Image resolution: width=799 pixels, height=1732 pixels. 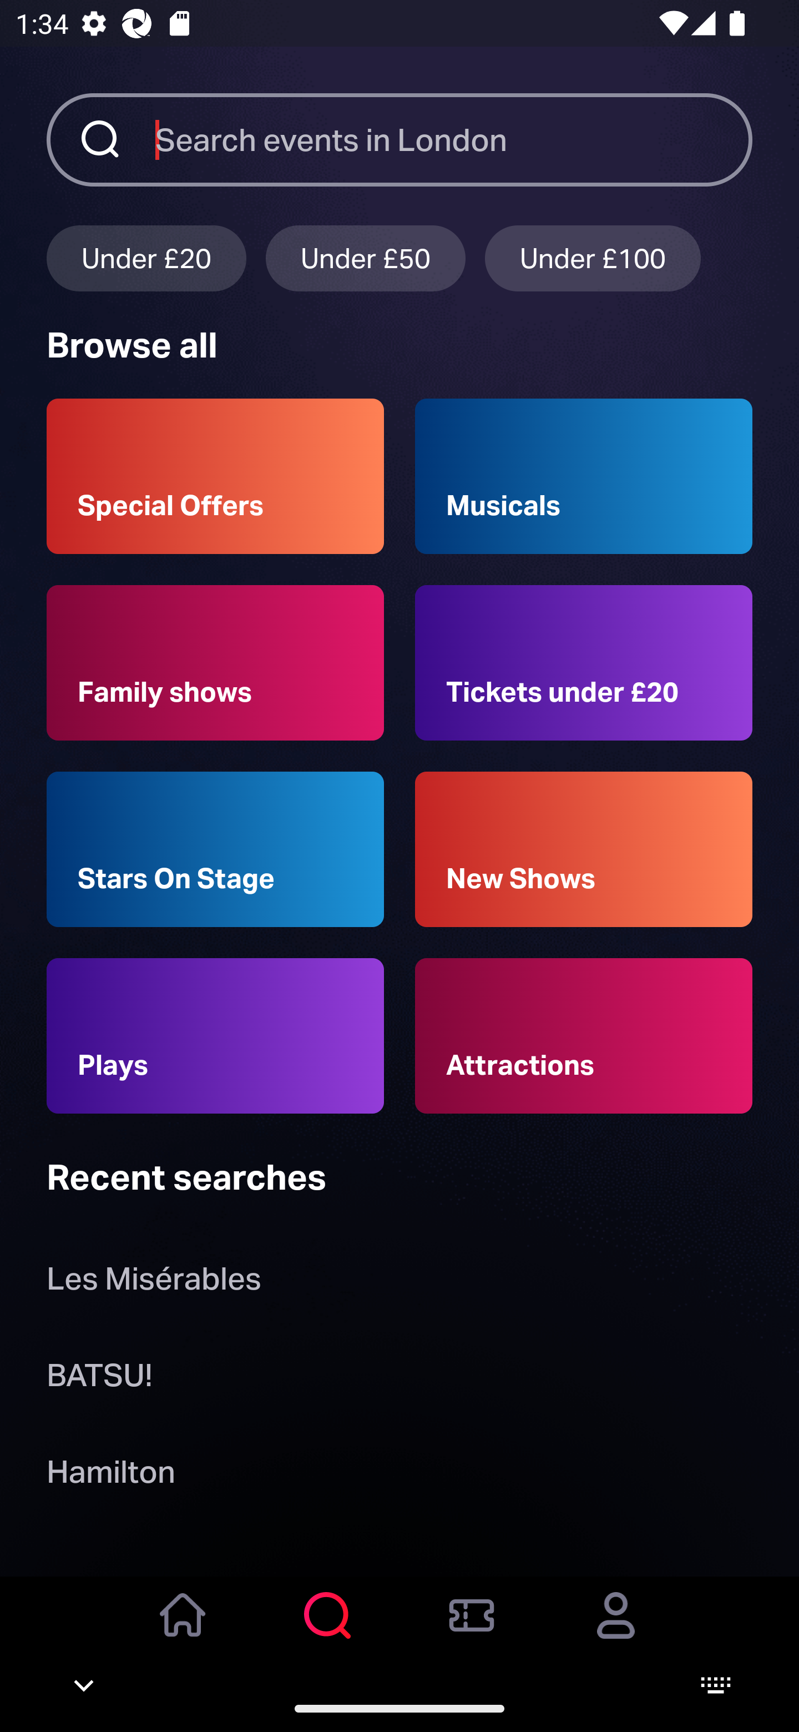 I want to click on Under £20, so click(x=146, y=258).